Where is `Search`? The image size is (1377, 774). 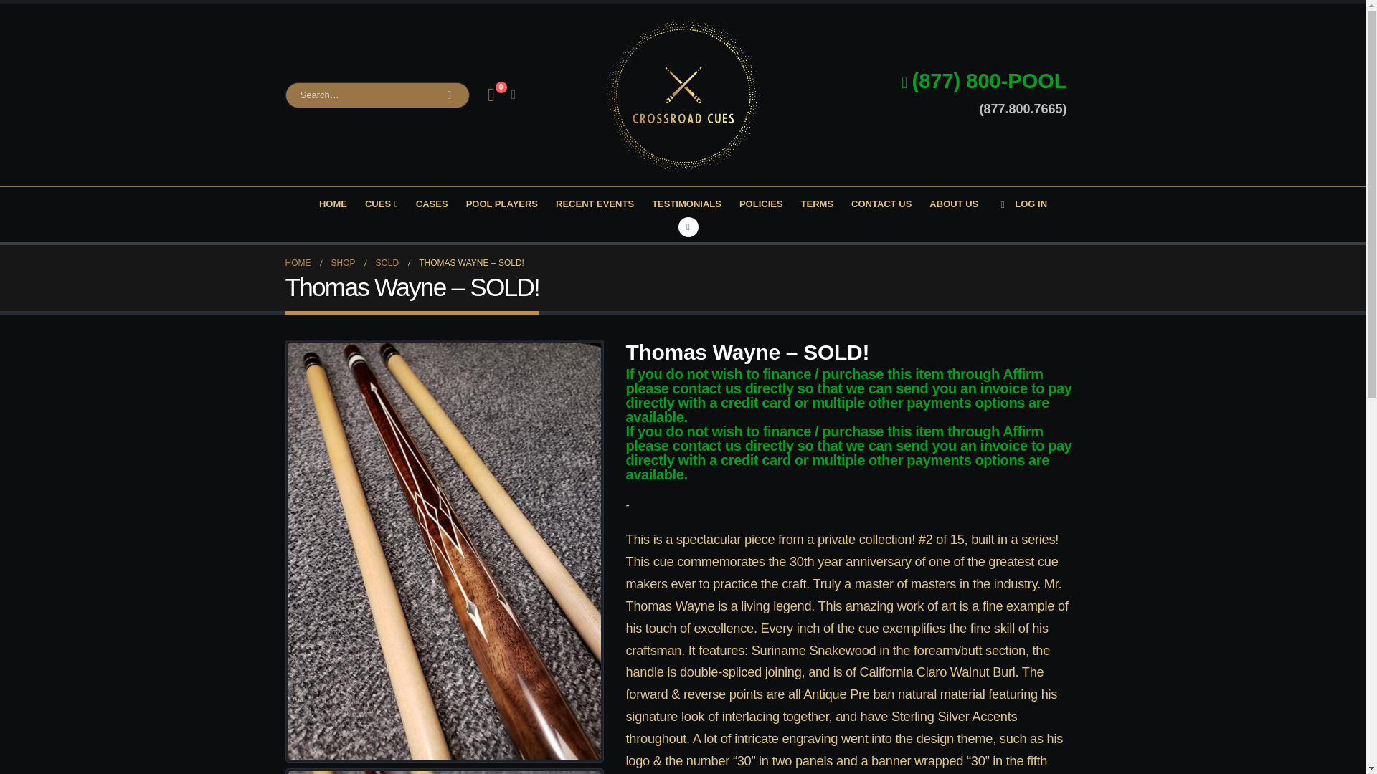
Search is located at coordinates (449, 95).